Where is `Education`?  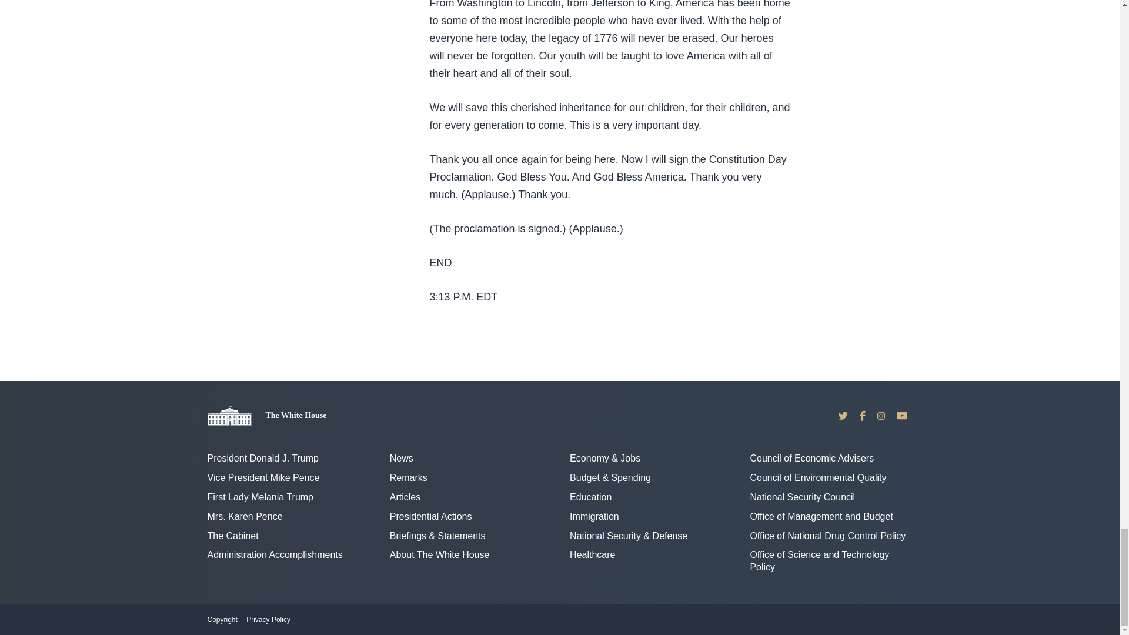
Education is located at coordinates (590, 497).